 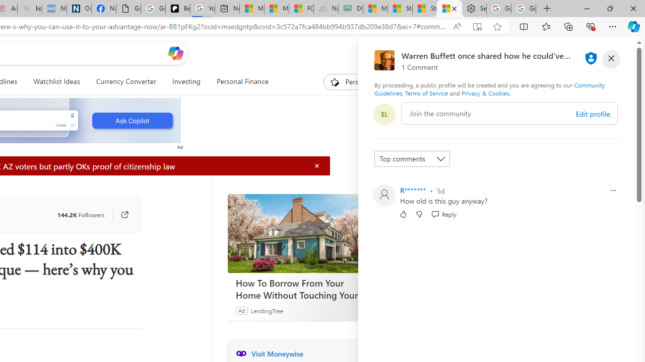 What do you see at coordinates (613, 190) in the screenshot?
I see `Report comment` at bounding box center [613, 190].